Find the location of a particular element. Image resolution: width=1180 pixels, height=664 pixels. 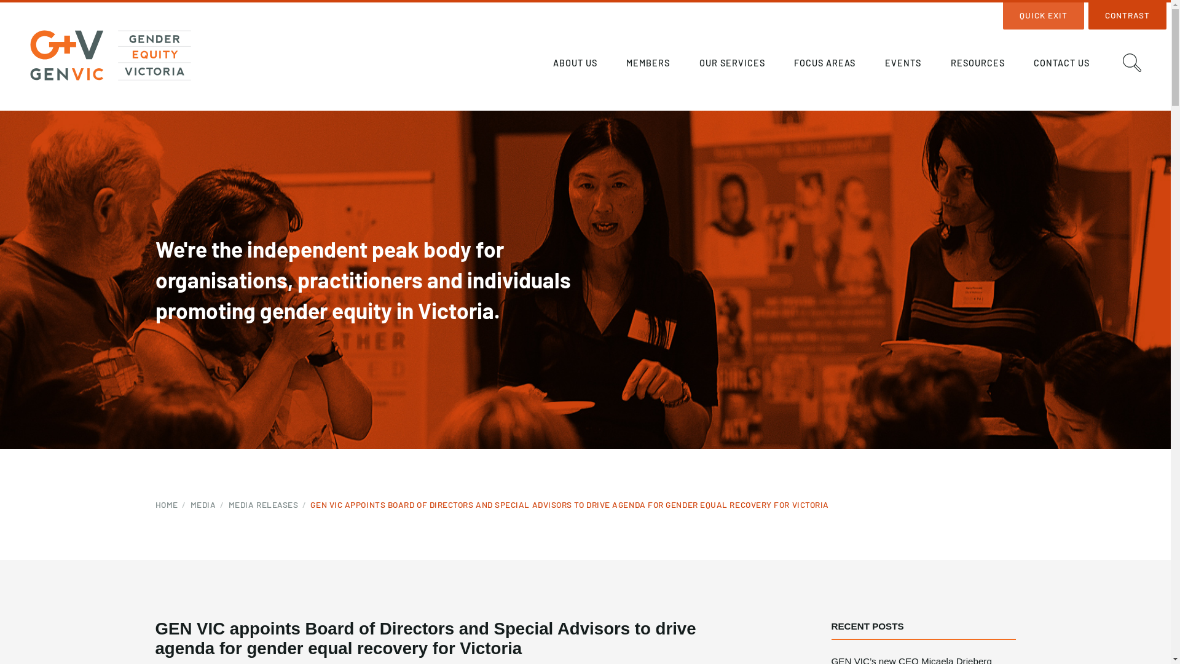

MEMBERS is located at coordinates (648, 65).